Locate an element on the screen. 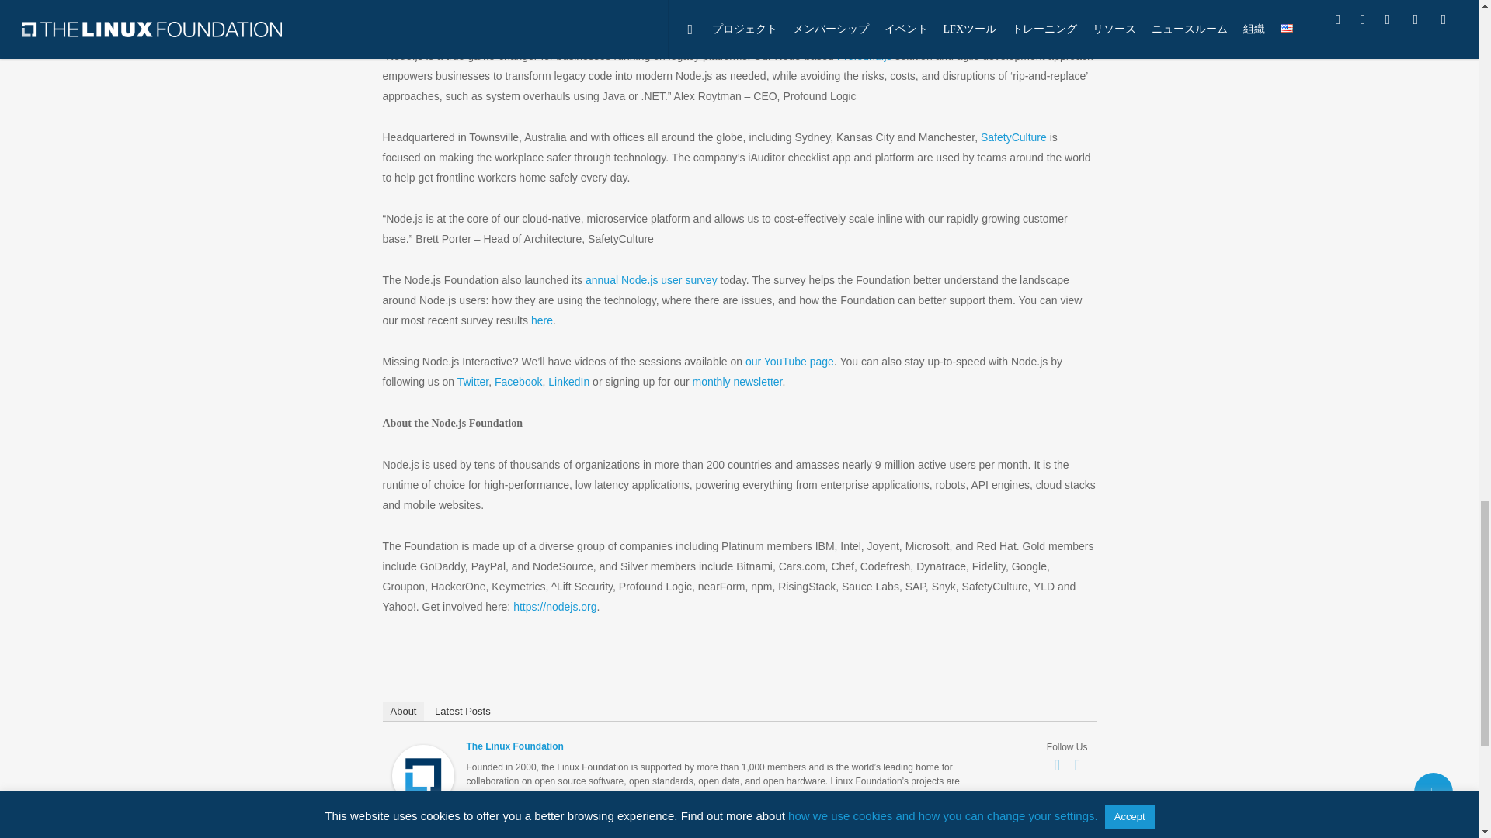  Facebook is located at coordinates (1058, 765).